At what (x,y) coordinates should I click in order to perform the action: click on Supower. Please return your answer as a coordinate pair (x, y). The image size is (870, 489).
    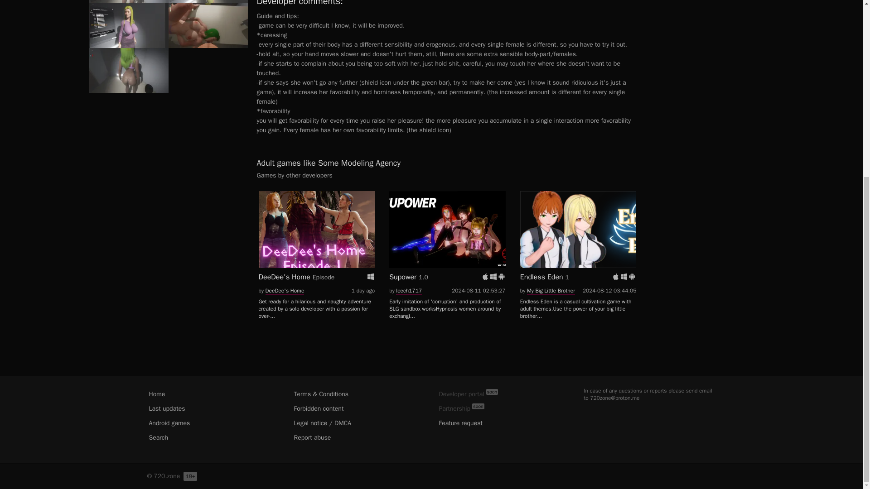
    Looking at the image, I should click on (447, 229).